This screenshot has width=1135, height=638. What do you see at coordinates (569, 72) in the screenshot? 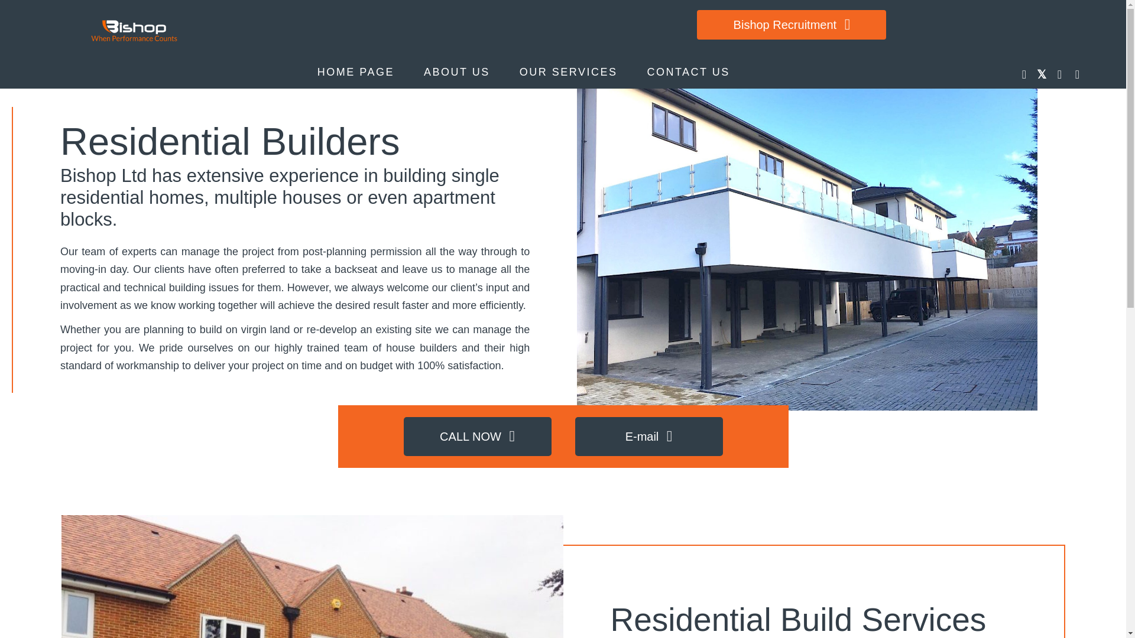
I see `OUR SERVICES` at bounding box center [569, 72].